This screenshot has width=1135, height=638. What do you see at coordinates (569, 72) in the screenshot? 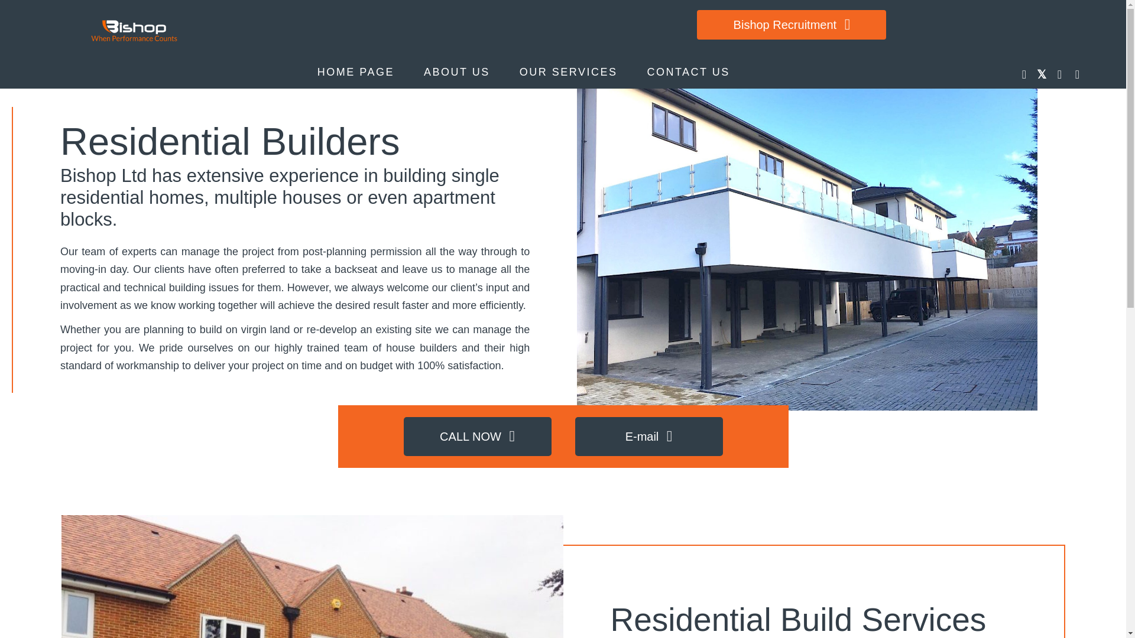
I see `OUR SERVICES` at bounding box center [569, 72].